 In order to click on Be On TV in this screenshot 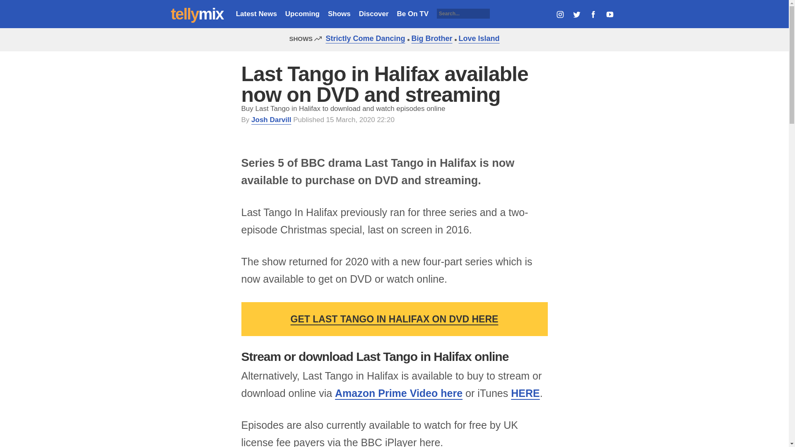, I will do `click(413, 14)`.